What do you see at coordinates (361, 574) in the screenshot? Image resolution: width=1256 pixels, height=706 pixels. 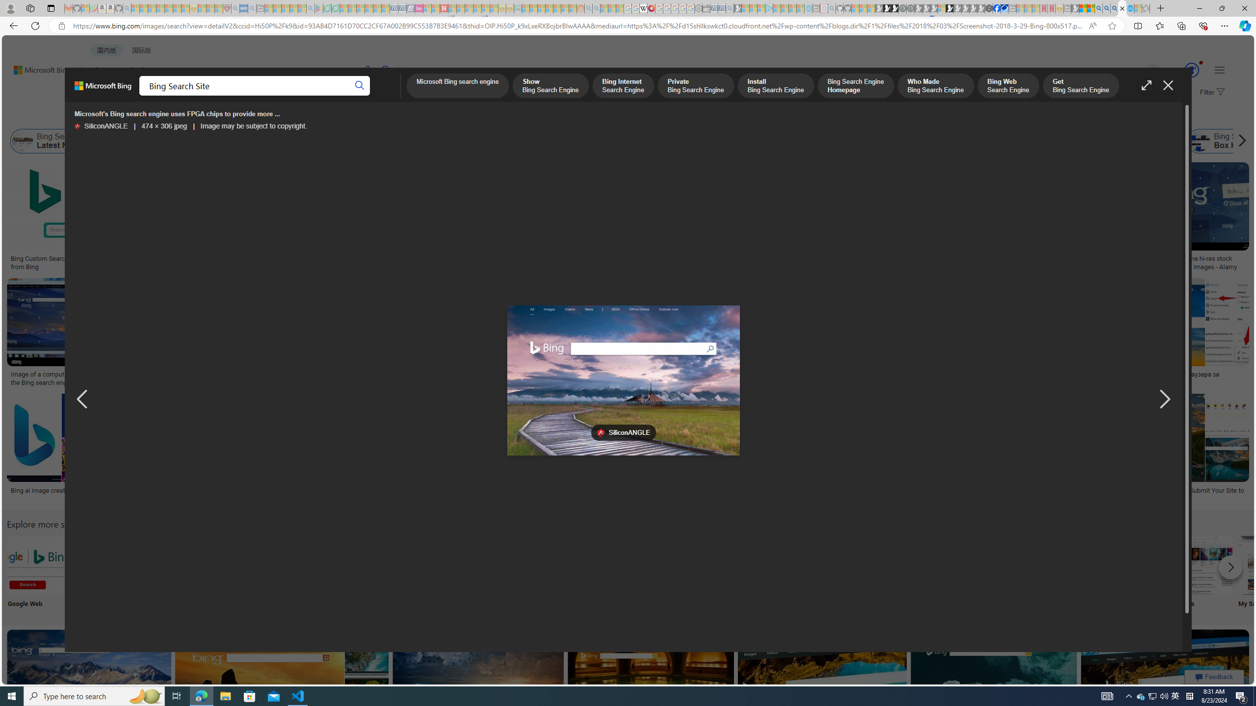 I see `App Icon` at bounding box center [361, 574].